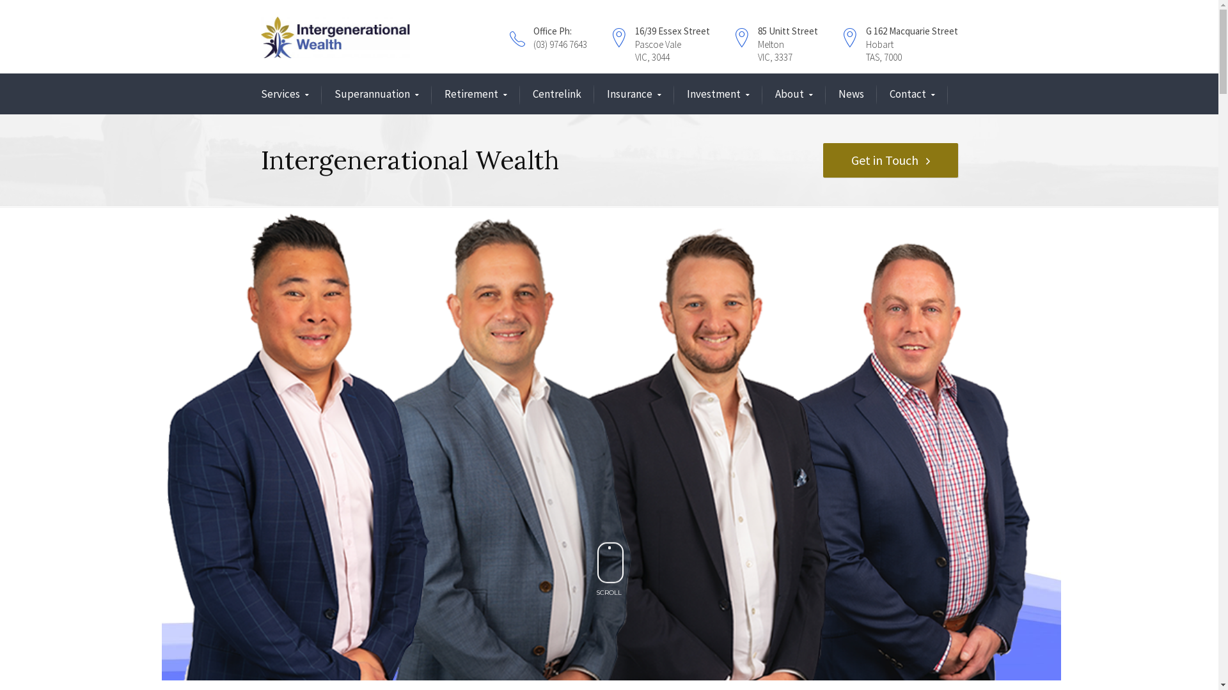 The image size is (1228, 690). Describe the element at coordinates (556, 95) in the screenshot. I see `Centrelink` at that location.